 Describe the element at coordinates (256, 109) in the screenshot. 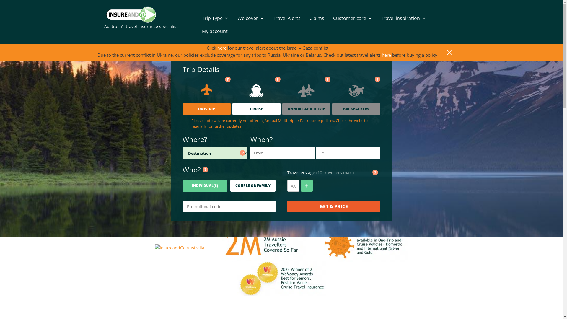

I see `CRUISE` at that location.